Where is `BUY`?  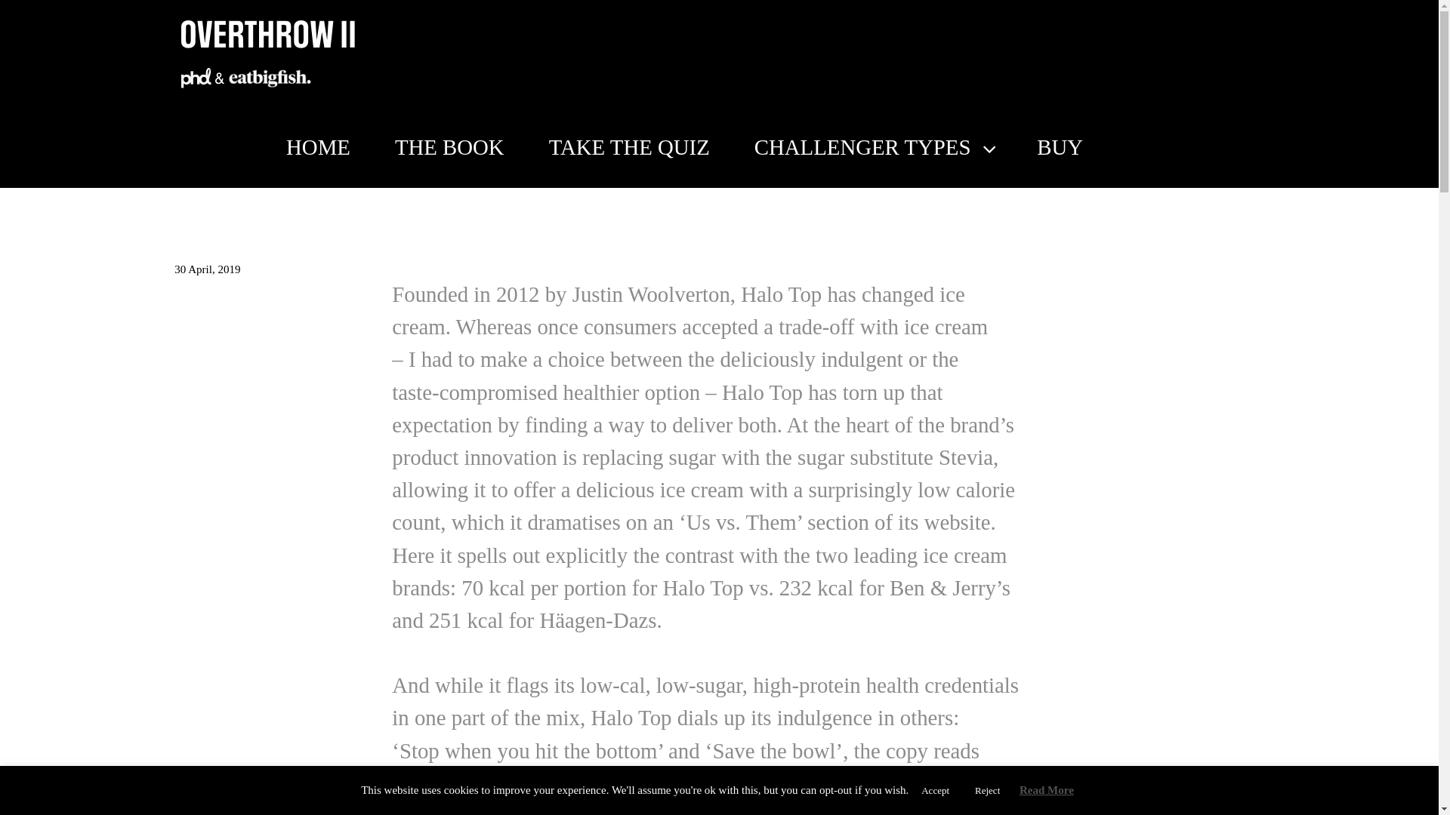
BUY is located at coordinates (1060, 147).